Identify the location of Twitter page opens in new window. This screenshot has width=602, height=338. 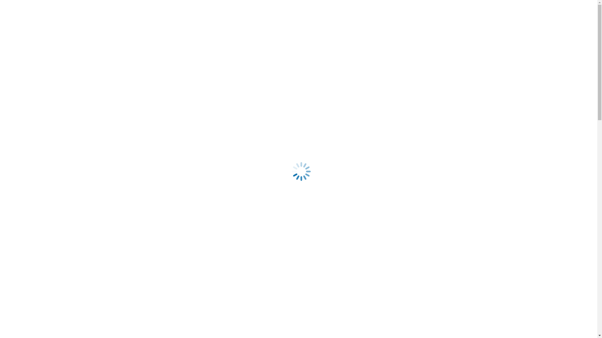
(130, 108).